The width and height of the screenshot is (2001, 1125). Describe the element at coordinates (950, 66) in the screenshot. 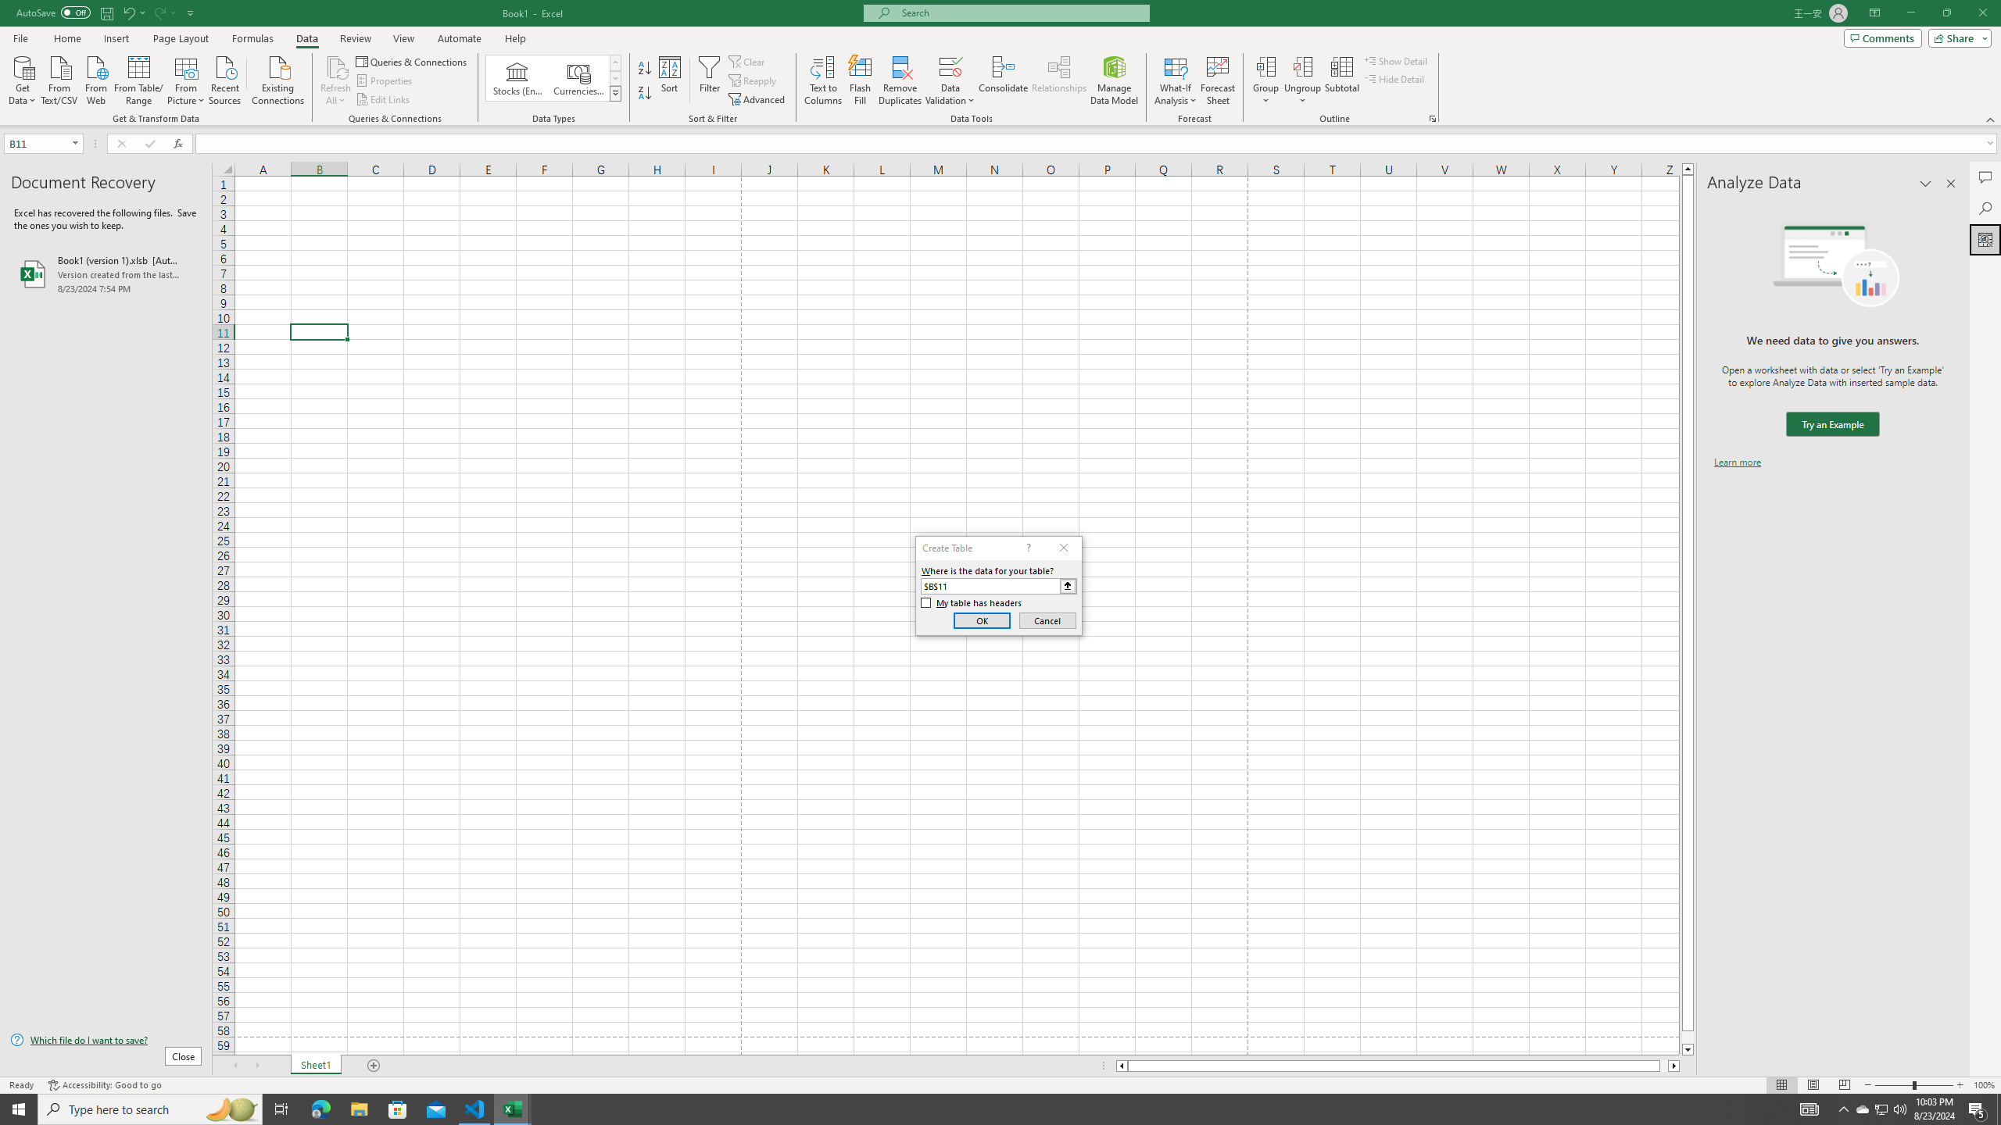

I see `Data Validation...` at that location.